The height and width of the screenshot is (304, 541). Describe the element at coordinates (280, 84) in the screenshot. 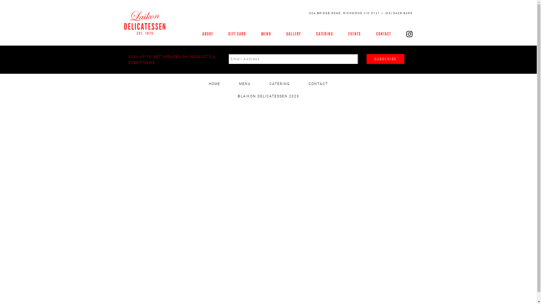

I see `CATERING` at that location.